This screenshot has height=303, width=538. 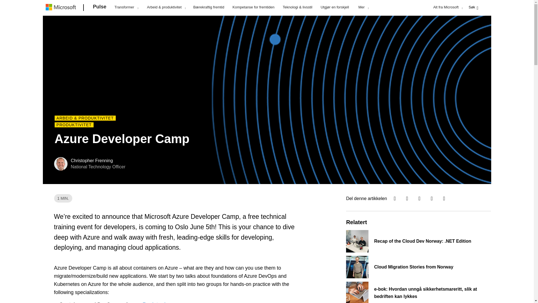 What do you see at coordinates (100, 8) in the screenshot?
I see `Pulse` at bounding box center [100, 8].